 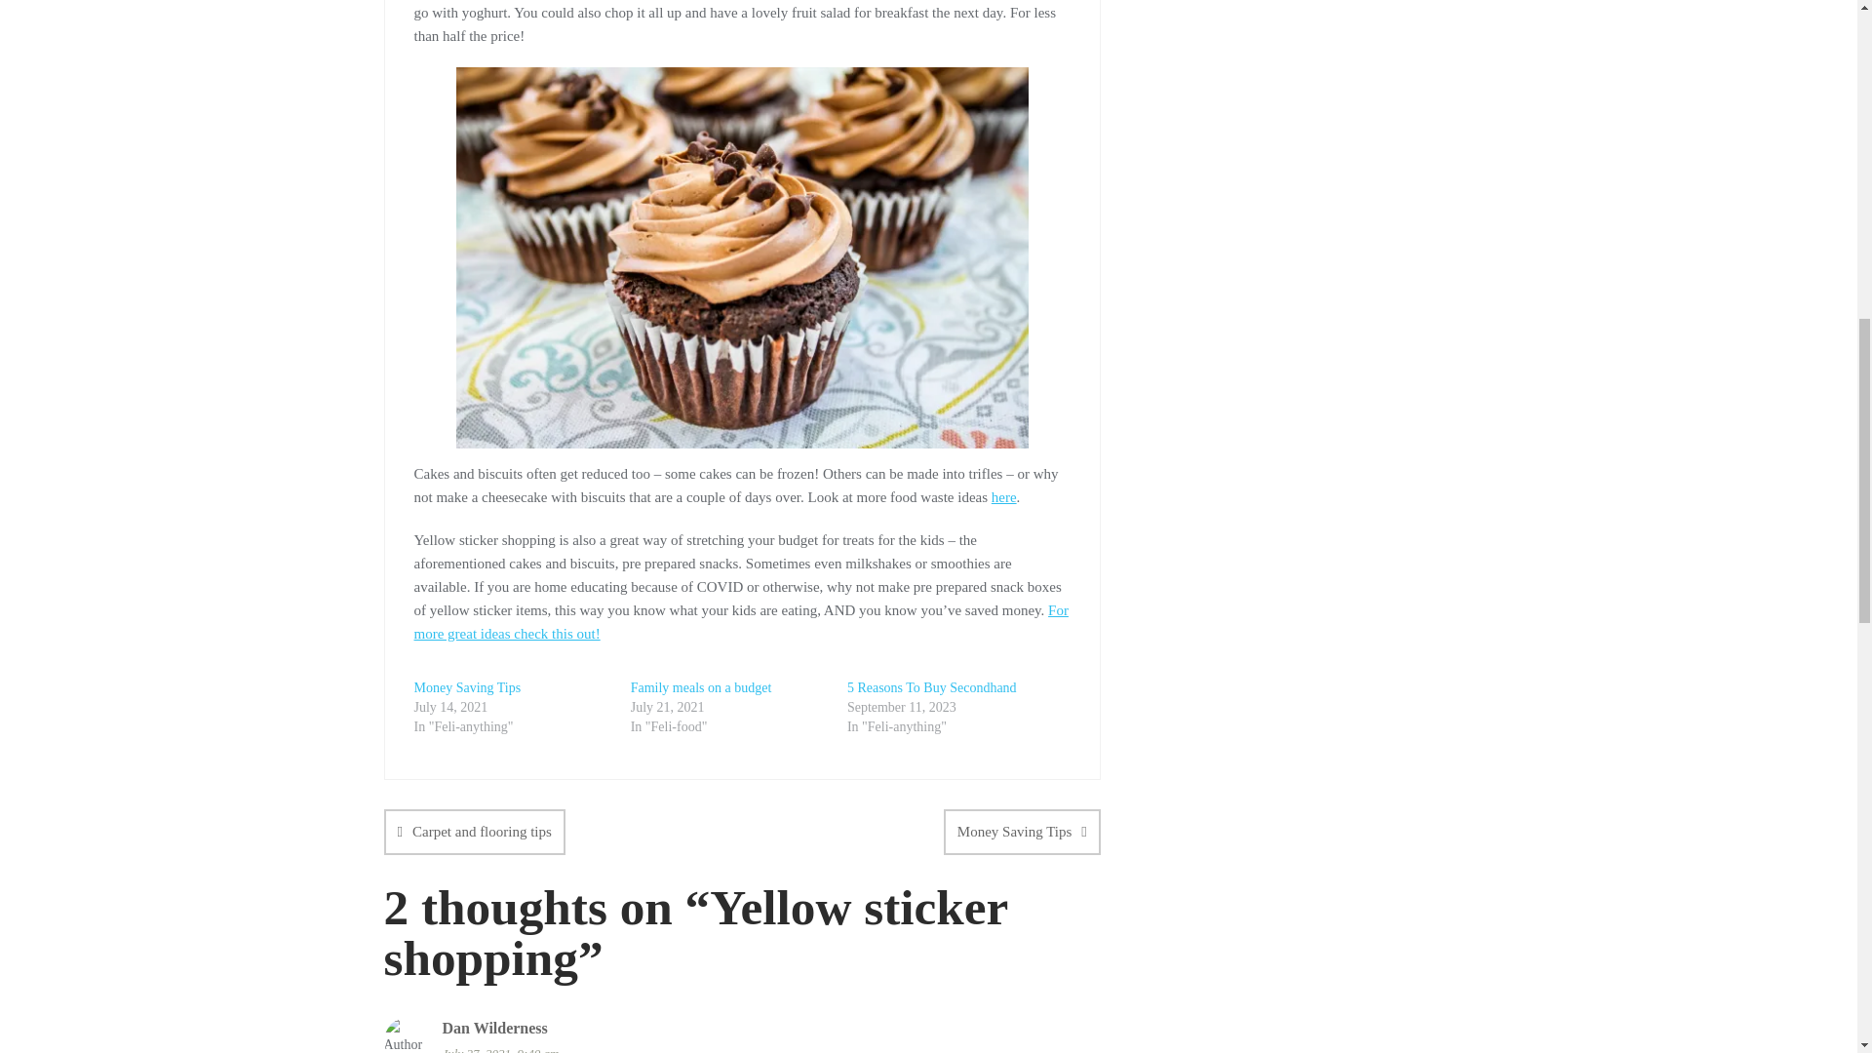 What do you see at coordinates (932, 686) in the screenshot?
I see `5 Reasons To Buy Secondhand` at bounding box center [932, 686].